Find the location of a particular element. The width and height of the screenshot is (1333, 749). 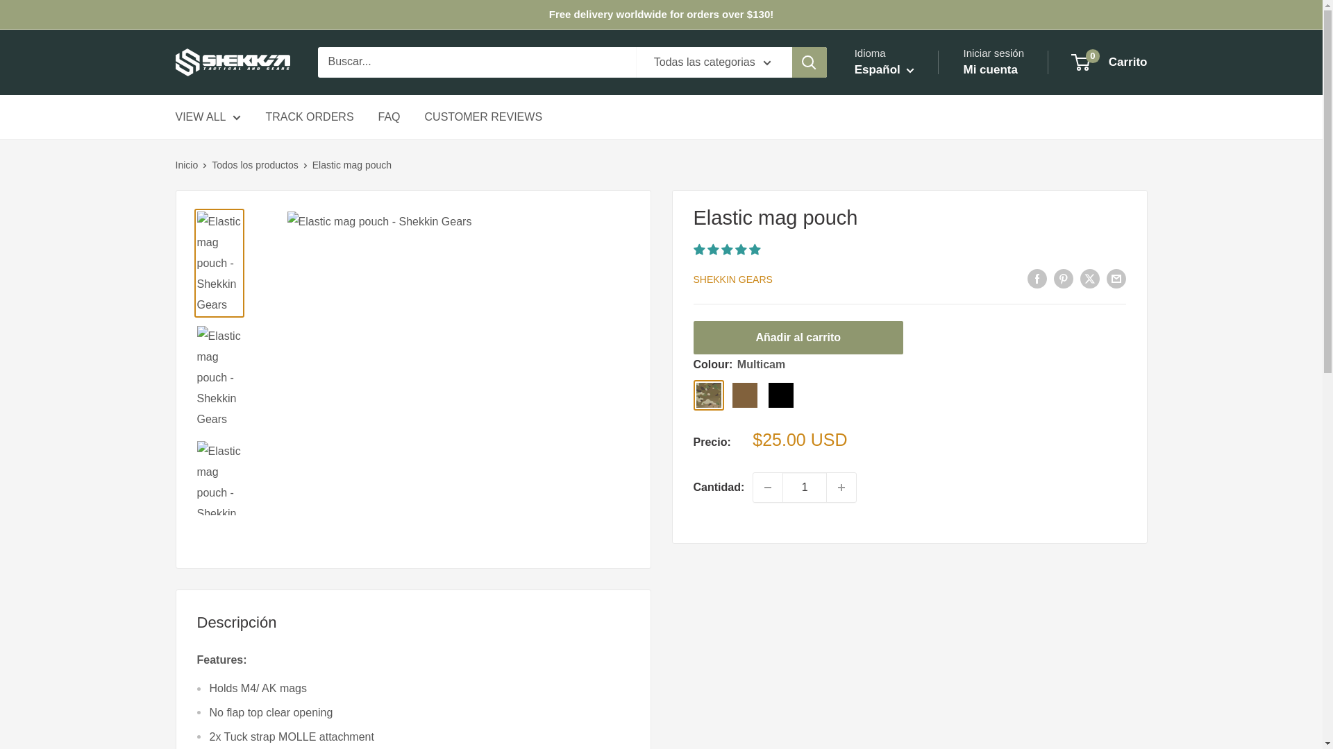

Multicam is located at coordinates (708, 395).